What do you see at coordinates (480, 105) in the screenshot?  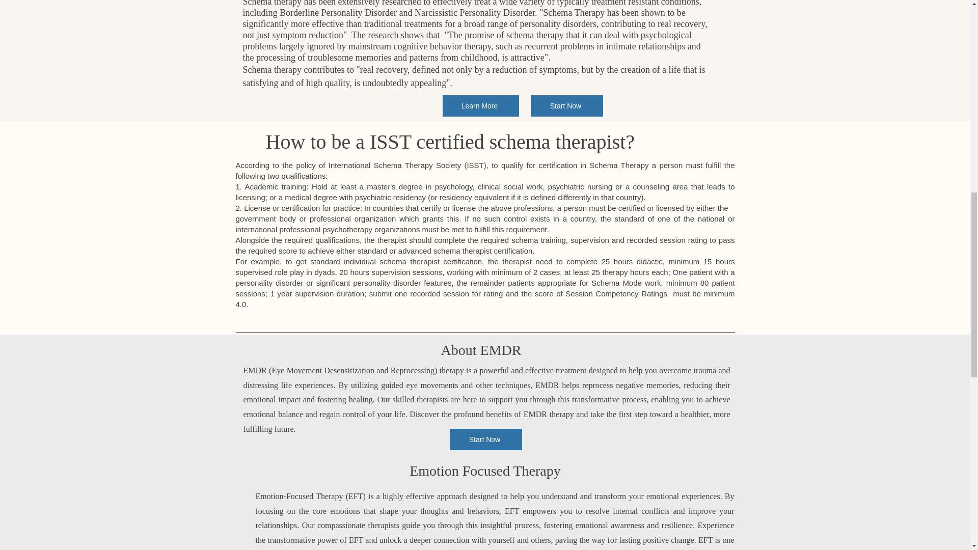 I see `Learn More` at bounding box center [480, 105].